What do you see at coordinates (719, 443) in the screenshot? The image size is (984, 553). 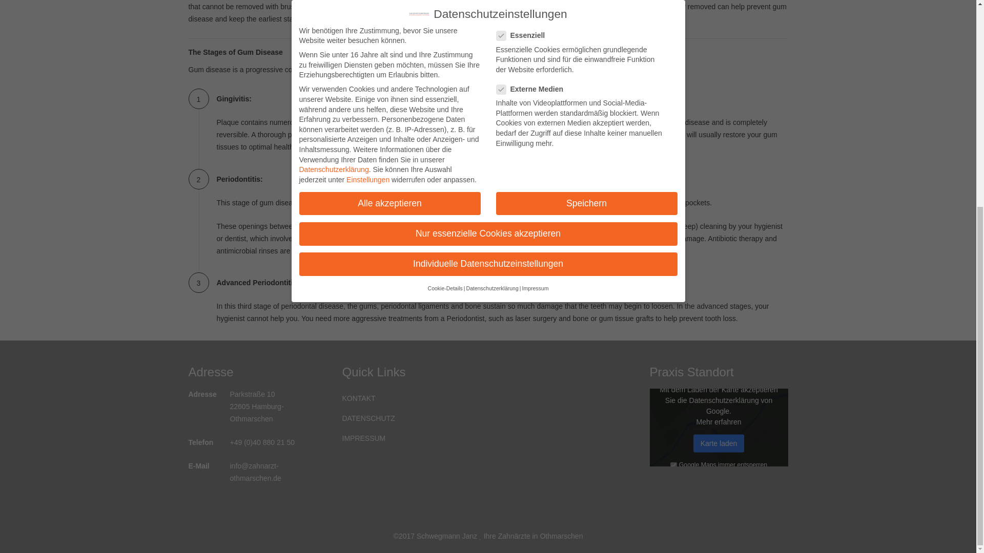 I see `Karte laden` at bounding box center [719, 443].